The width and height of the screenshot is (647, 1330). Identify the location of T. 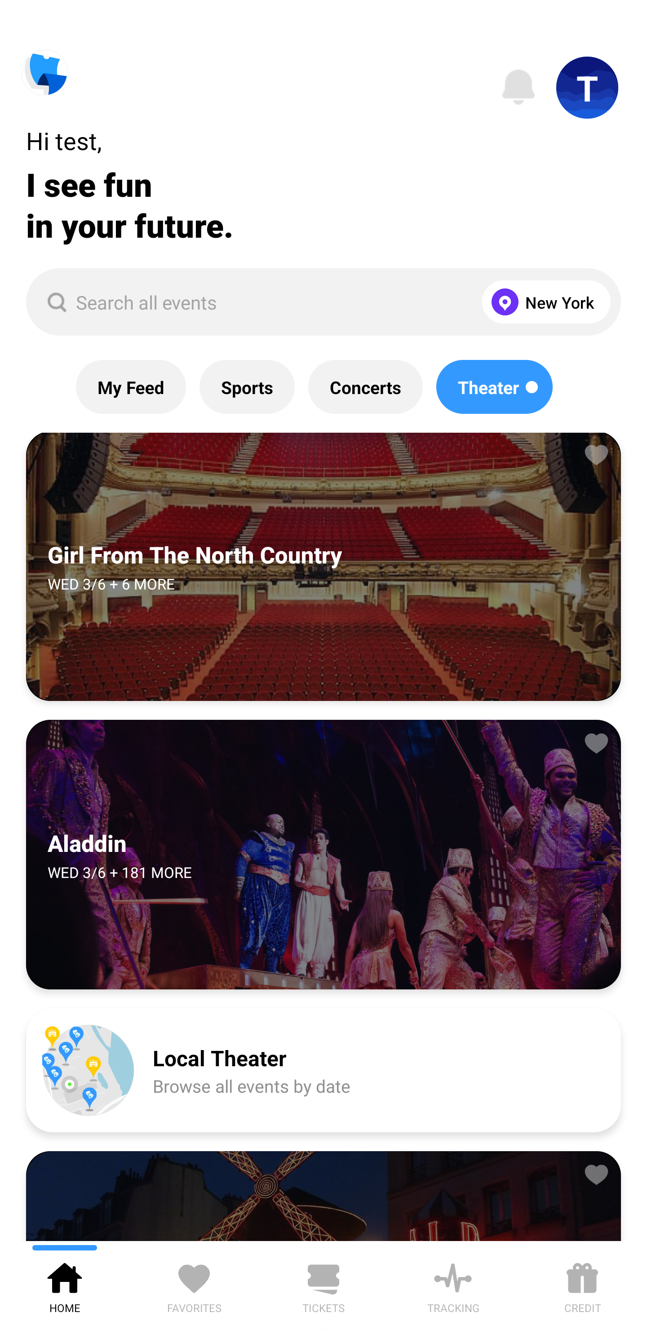
(587, 88).